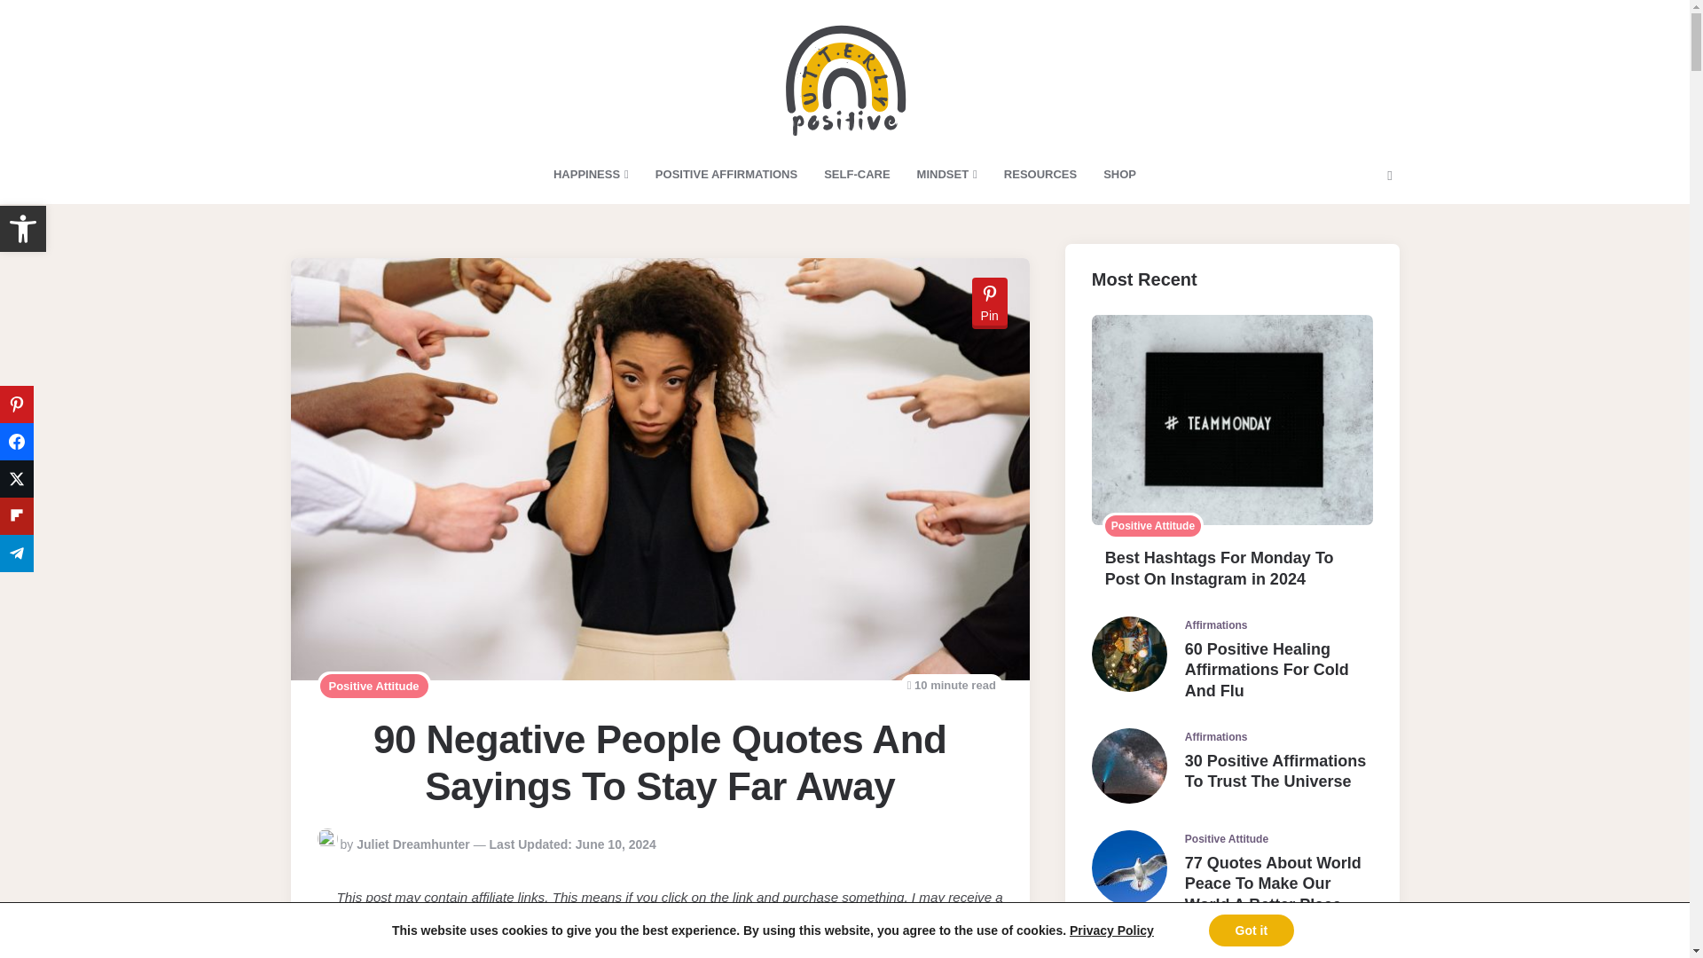  Describe the element at coordinates (1119, 174) in the screenshot. I see `Share on Telegram` at that location.